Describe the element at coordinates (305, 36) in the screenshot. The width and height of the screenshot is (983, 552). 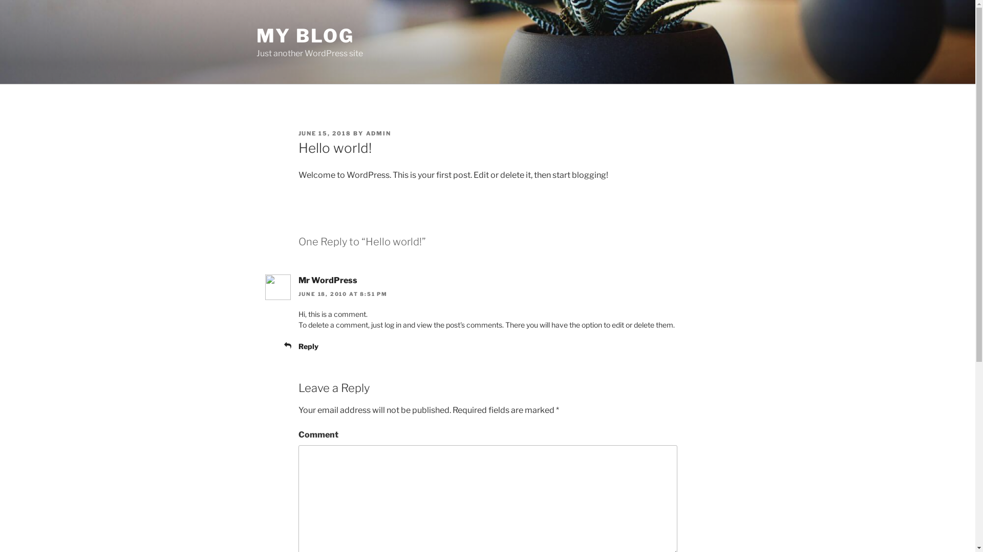
I see `MY BLOG` at that location.